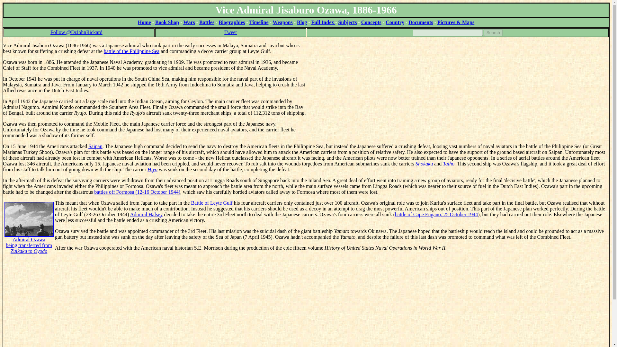  I want to click on Battles, so click(167, 22).